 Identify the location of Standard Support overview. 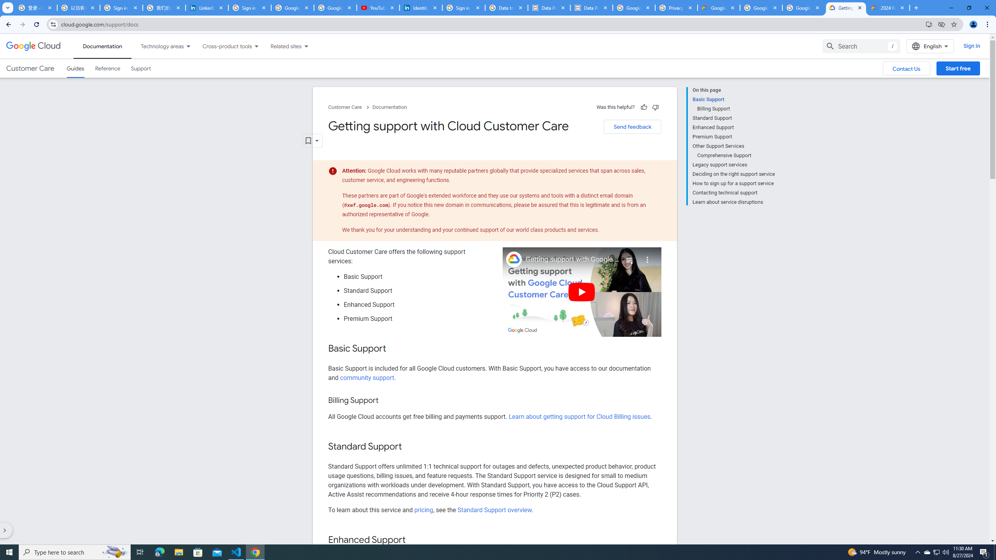
(494, 509).